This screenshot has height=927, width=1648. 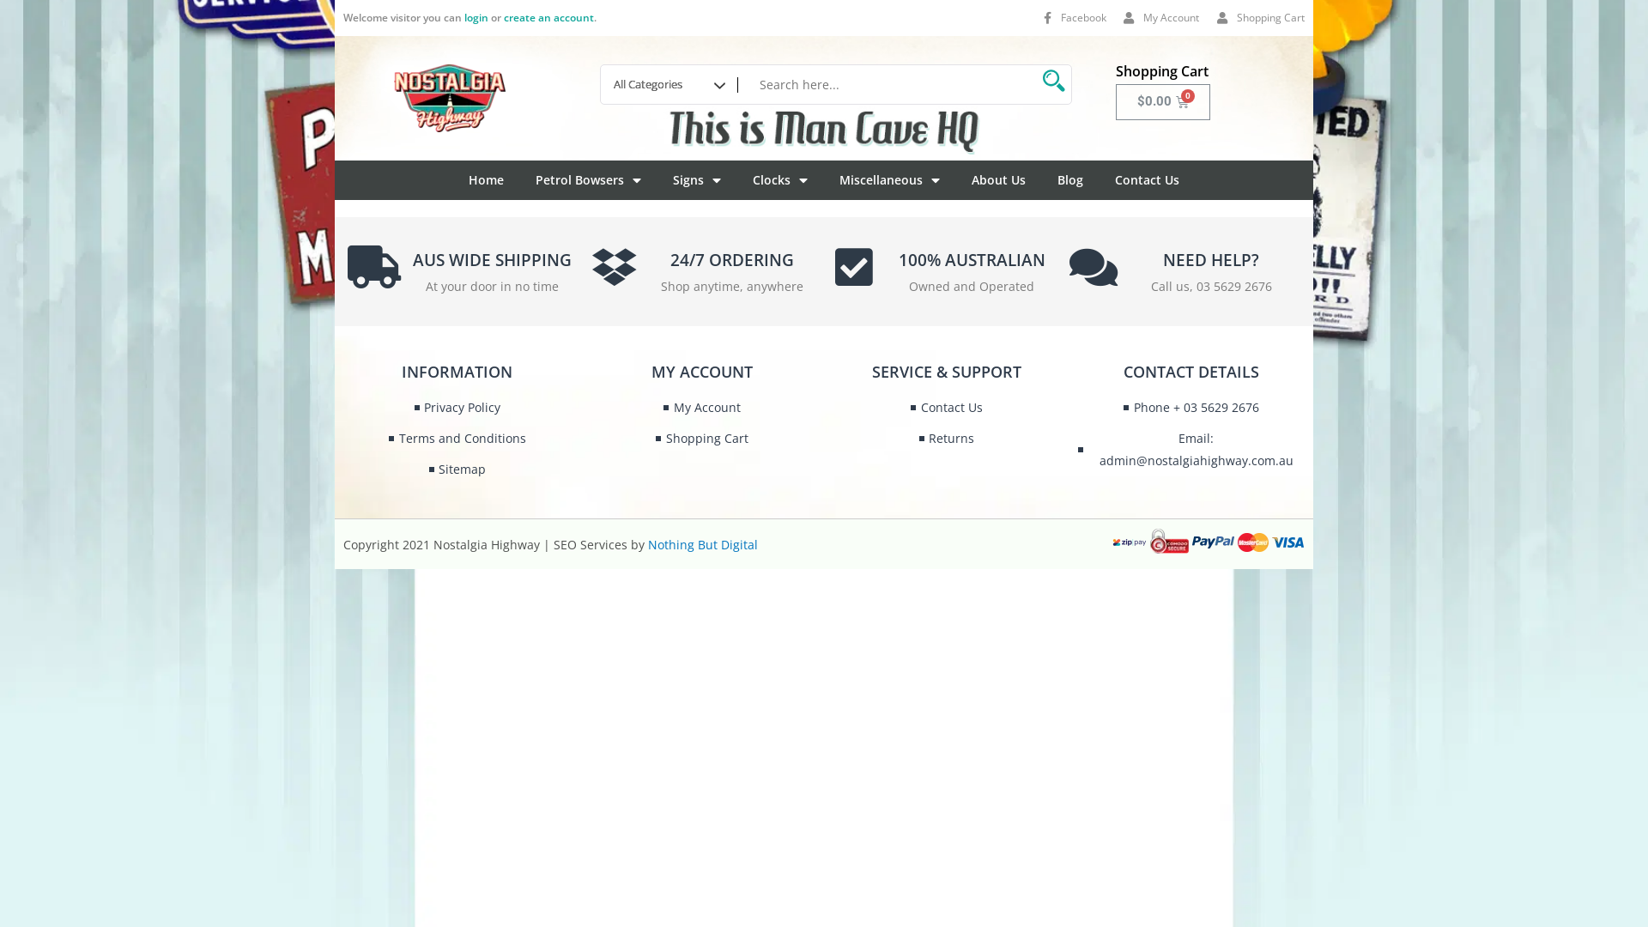 I want to click on Phone + 03 5629 2676, so click(x=1191, y=408).